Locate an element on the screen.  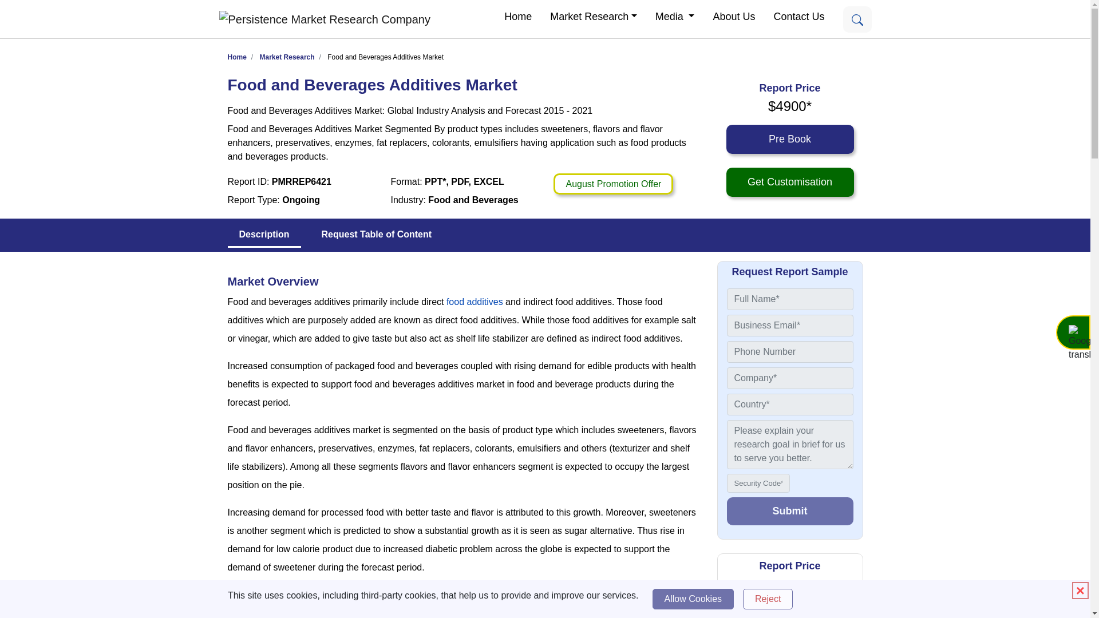
Request Discount is located at coordinates (613, 184).